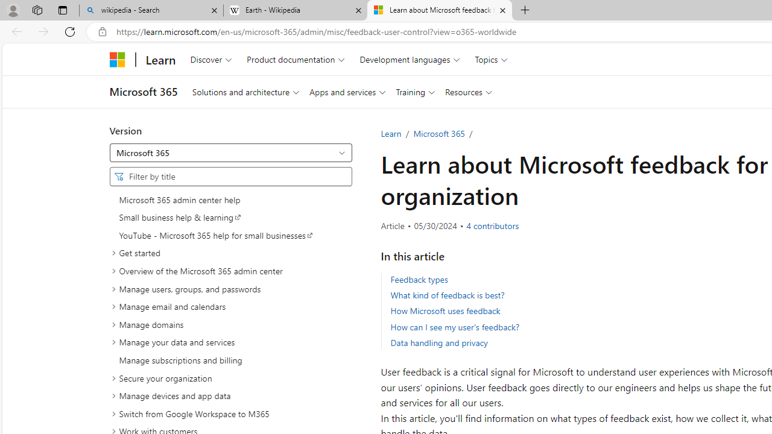 The height and width of the screenshot is (434, 772). What do you see at coordinates (230, 153) in the screenshot?
I see `Microsoft 365` at bounding box center [230, 153].